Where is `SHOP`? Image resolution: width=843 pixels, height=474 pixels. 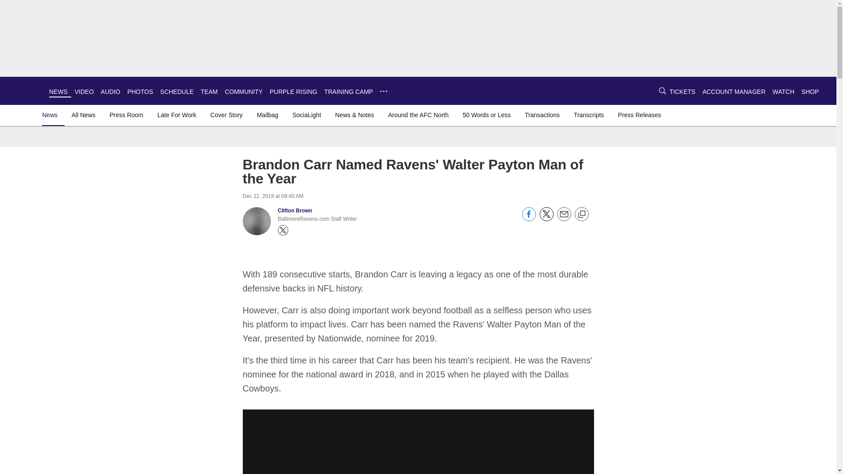 SHOP is located at coordinates (810, 91).